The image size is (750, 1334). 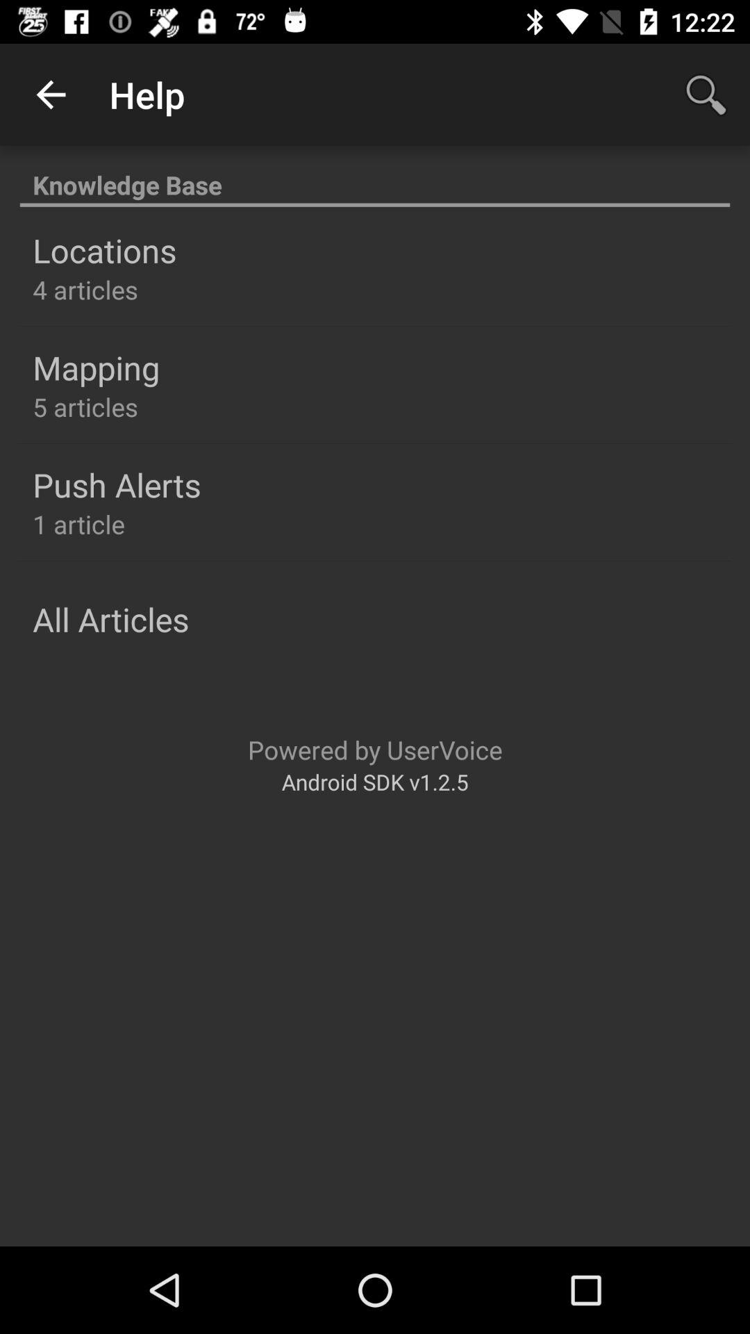 I want to click on turn off the 5 articles icon, so click(x=85, y=407).